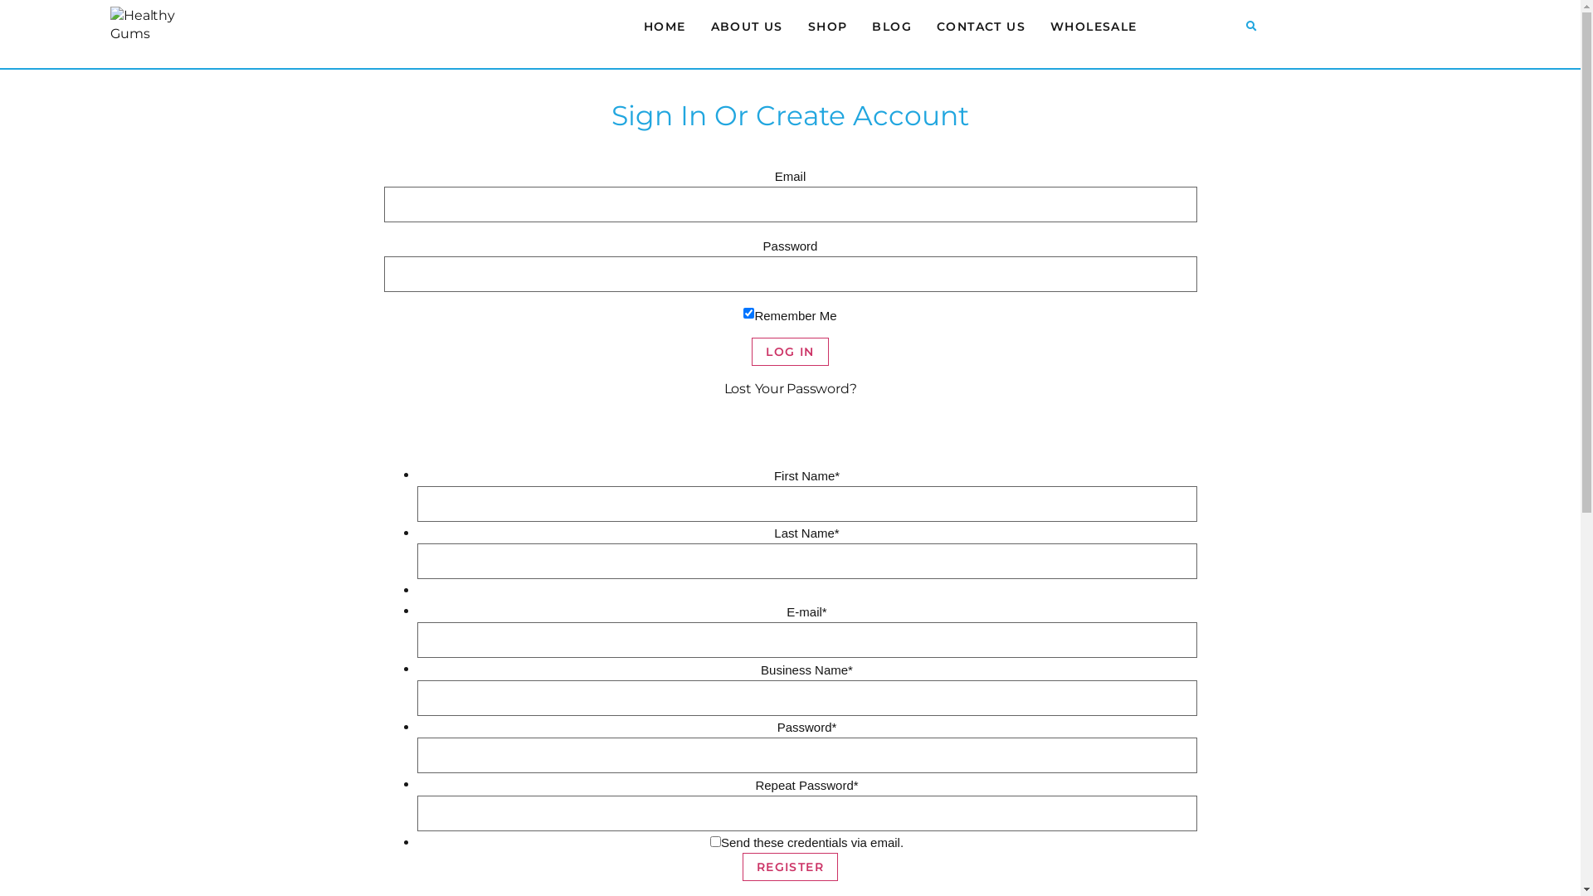  I want to click on SHOP, so click(828, 27).